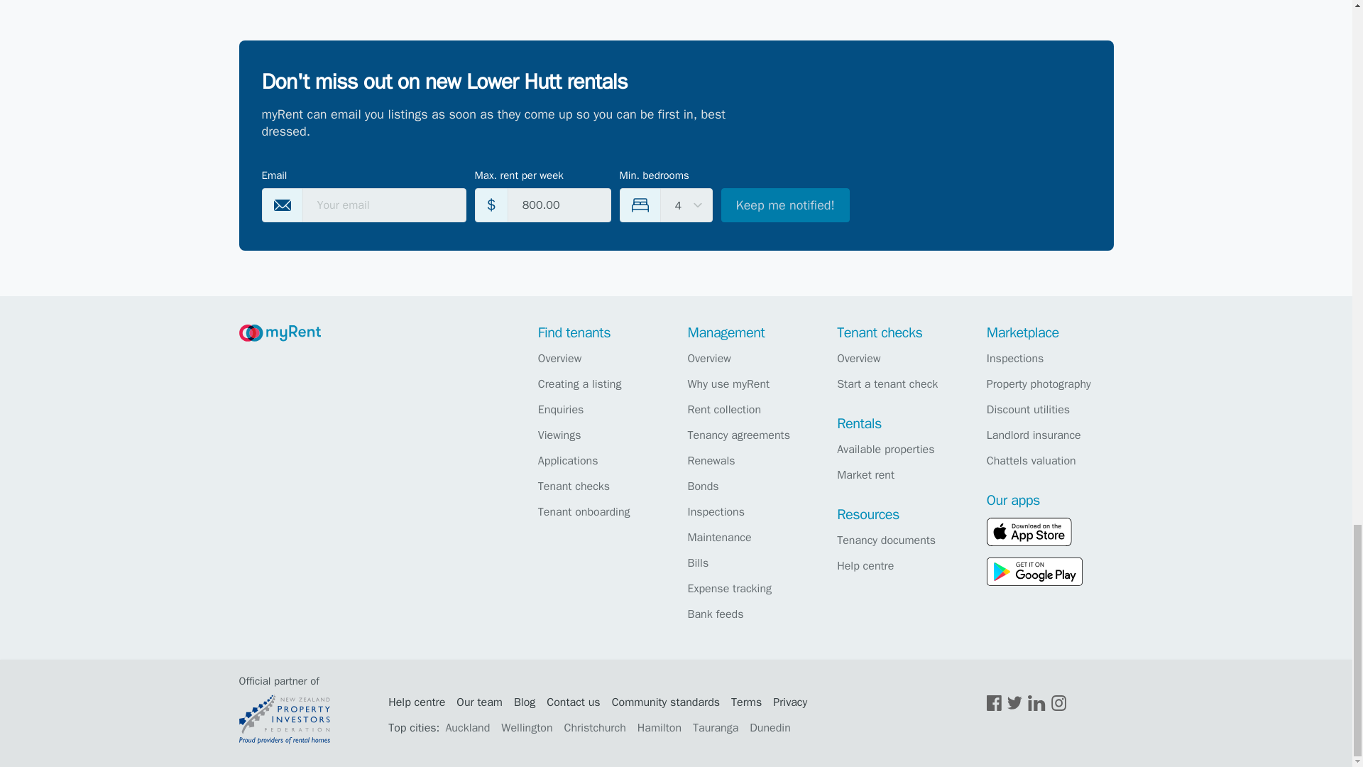 Image resolution: width=1363 pixels, height=767 pixels. Describe the element at coordinates (574, 332) in the screenshot. I see `Find tenants` at that location.